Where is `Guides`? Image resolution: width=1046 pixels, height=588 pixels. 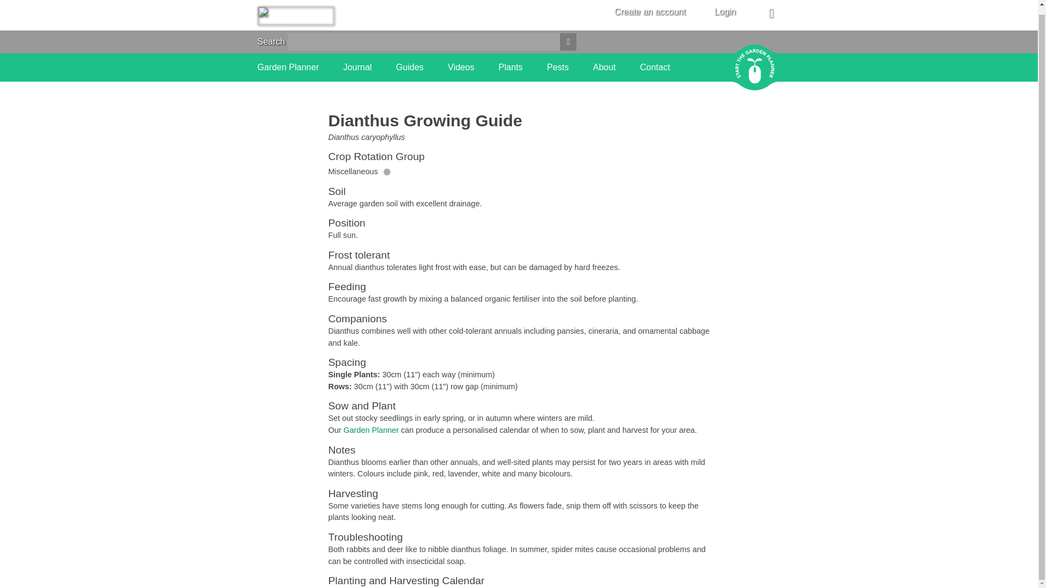 Guides is located at coordinates (410, 68).